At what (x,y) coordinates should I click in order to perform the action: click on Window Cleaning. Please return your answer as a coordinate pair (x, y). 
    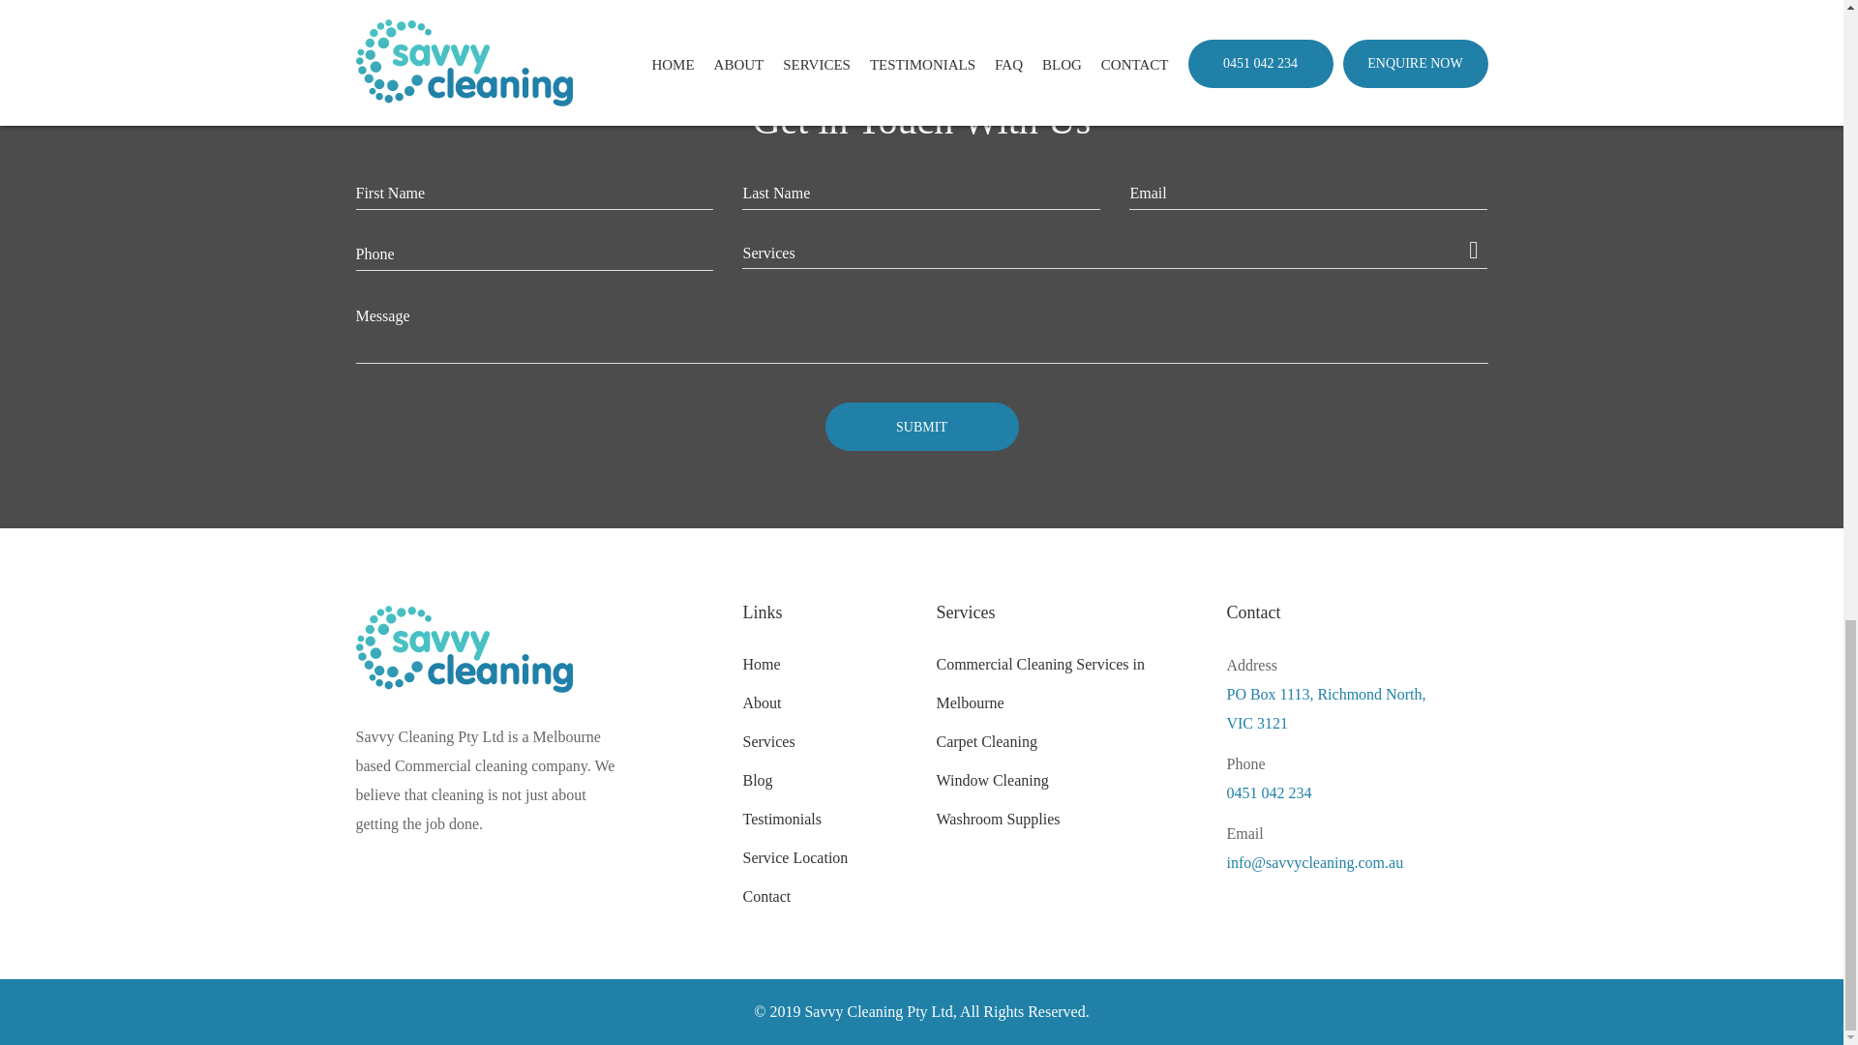
    Looking at the image, I should click on (991, 780).